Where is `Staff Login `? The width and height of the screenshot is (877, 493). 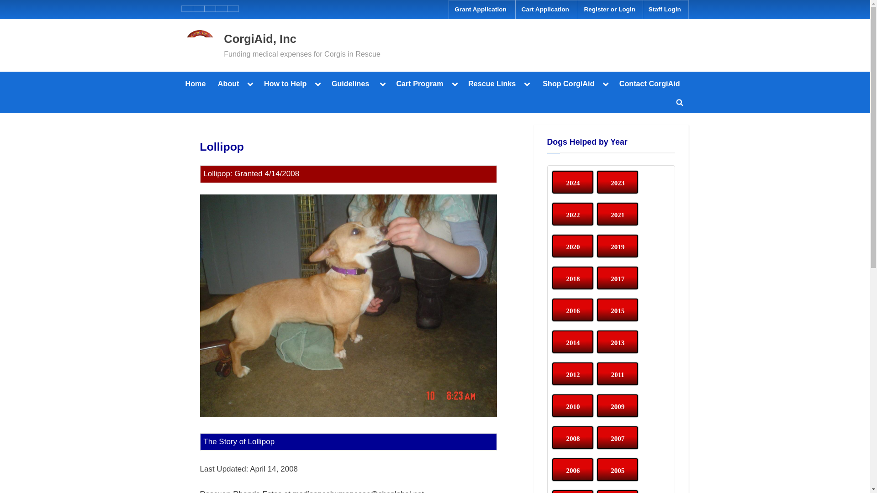 Staff Login  is located at coordinates (666, 10).